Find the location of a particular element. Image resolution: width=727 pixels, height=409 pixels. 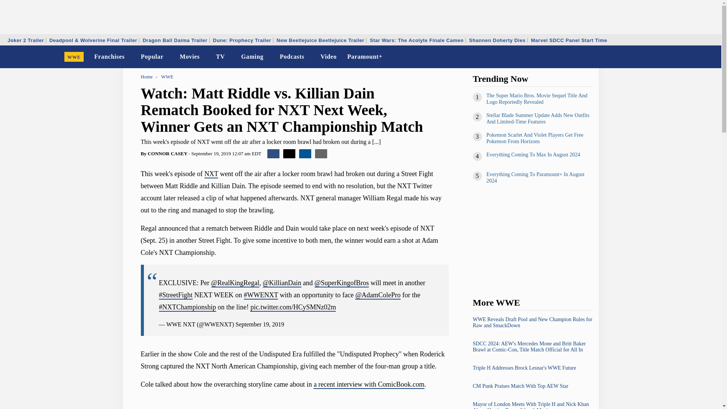

Popular is located at coordinates (152, 57).